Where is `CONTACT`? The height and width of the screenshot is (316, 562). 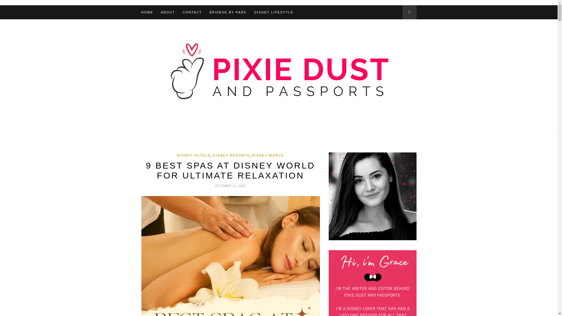 CONTACT is located at coordinates (192, 12).